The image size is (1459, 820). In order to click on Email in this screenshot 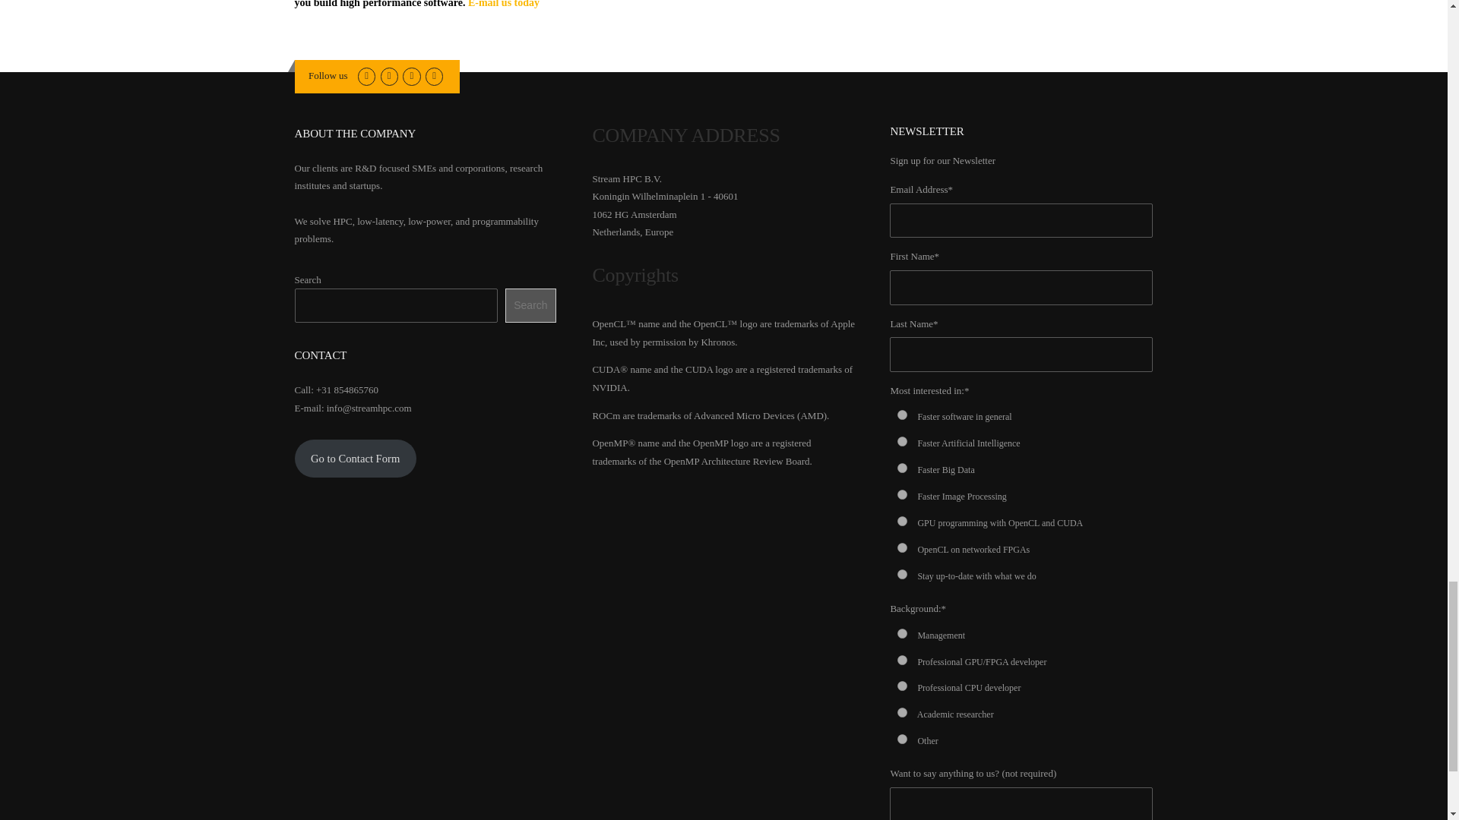, I will do `click(410, 74)`.